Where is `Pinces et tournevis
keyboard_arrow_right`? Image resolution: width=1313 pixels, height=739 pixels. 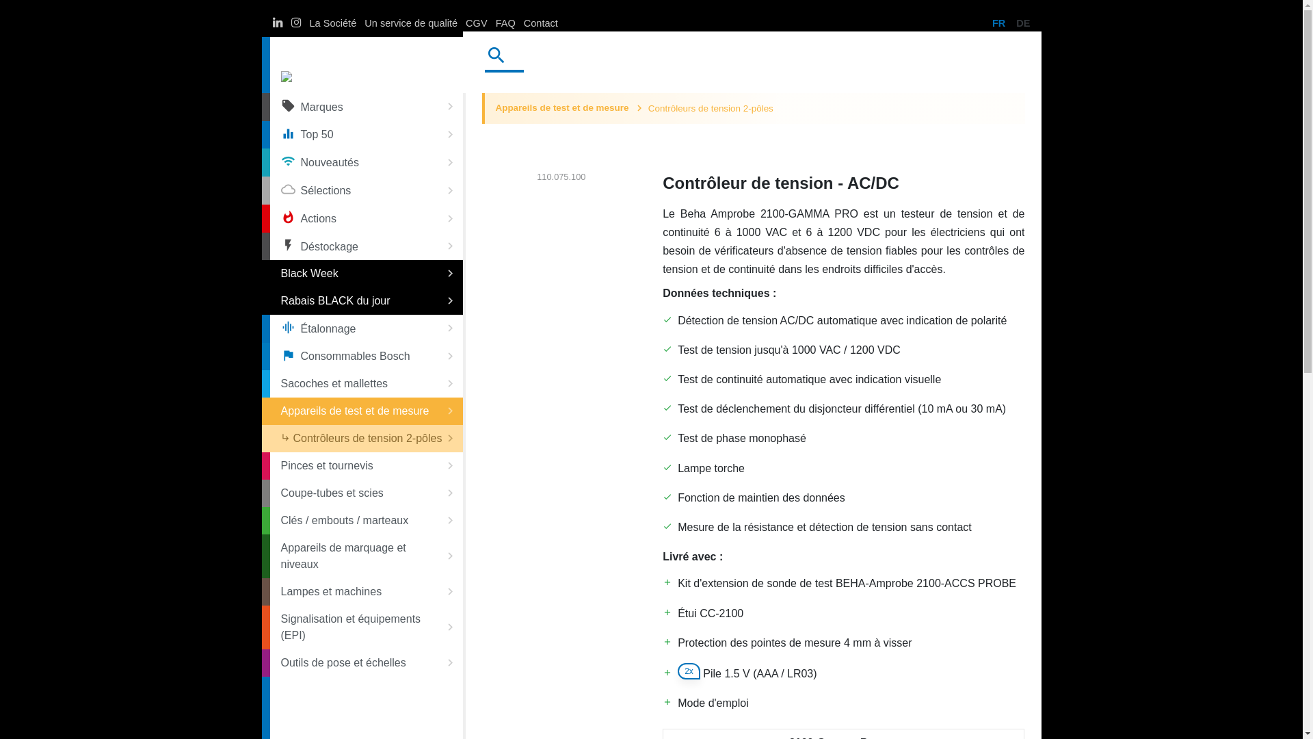
Pinces et tournevis
keyboard_arrow_right is located at coordinates (366, 466).